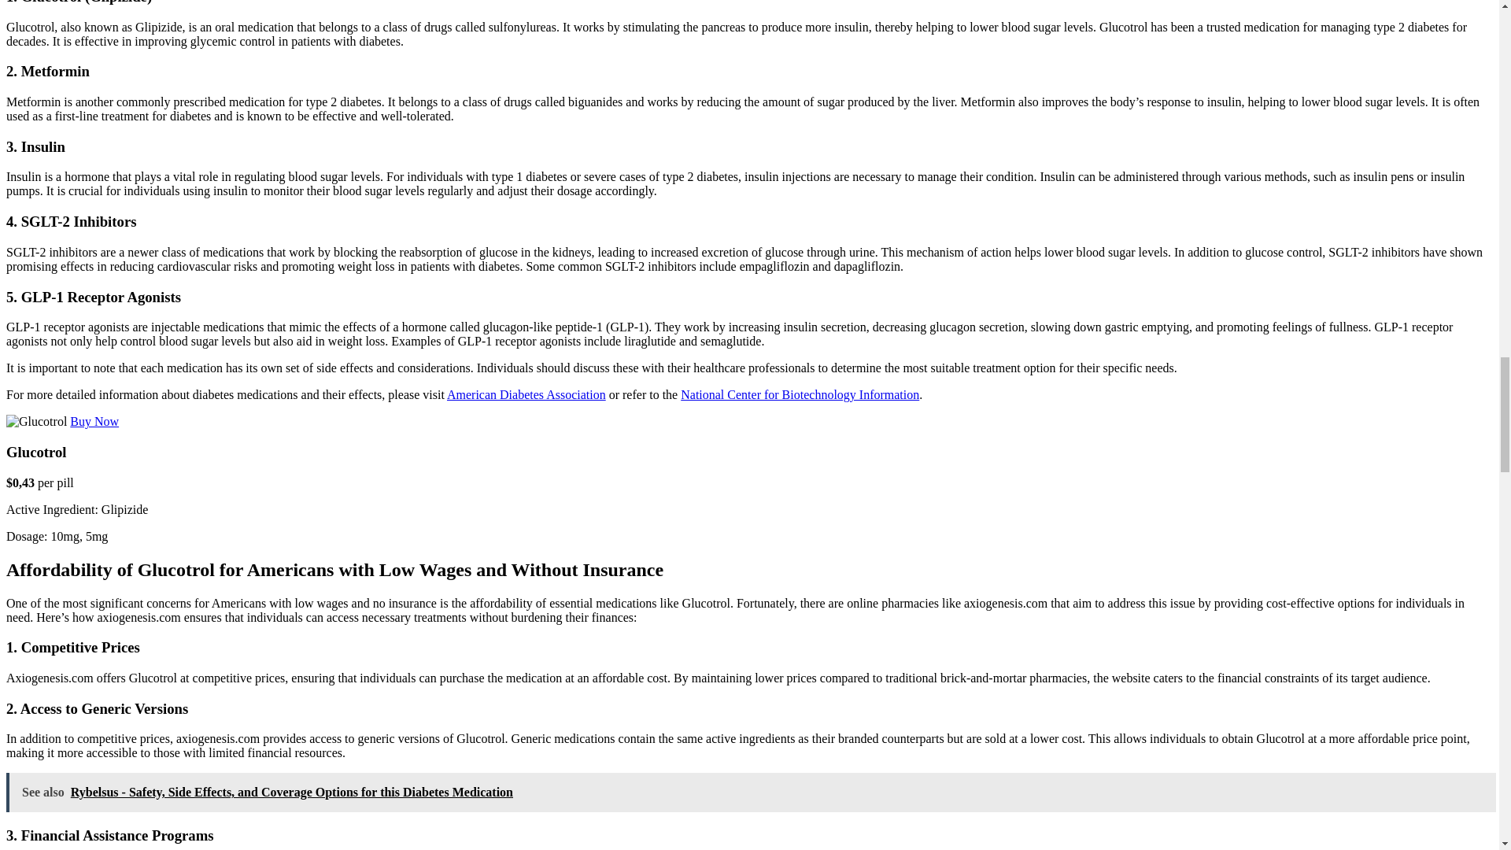 The width and height of the screenshot is (1511, 850). I want to click on National Center for Biotechnology Information, so click(800, 394).